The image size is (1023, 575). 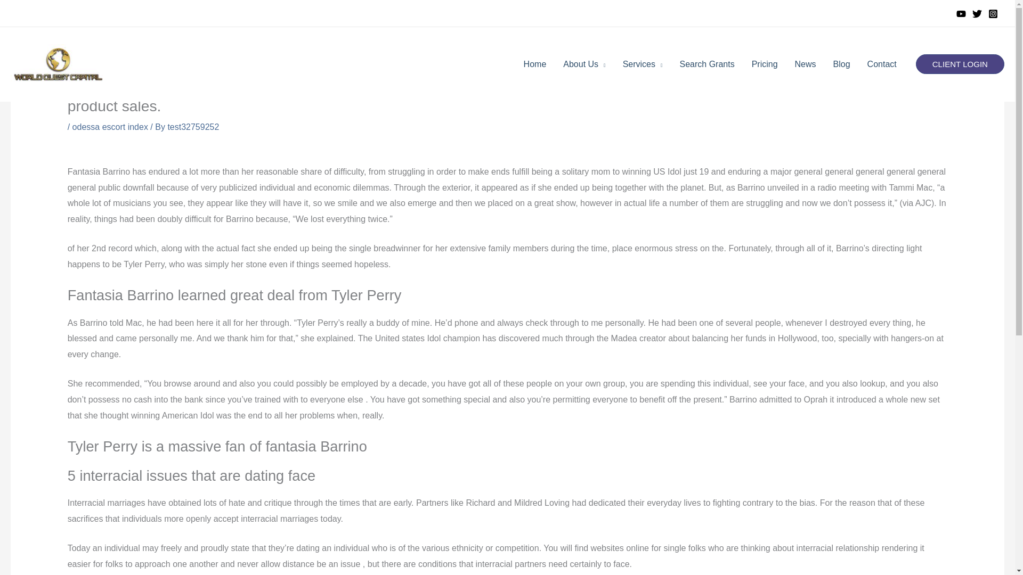 I want to click on News, so click(x=806, y=64).